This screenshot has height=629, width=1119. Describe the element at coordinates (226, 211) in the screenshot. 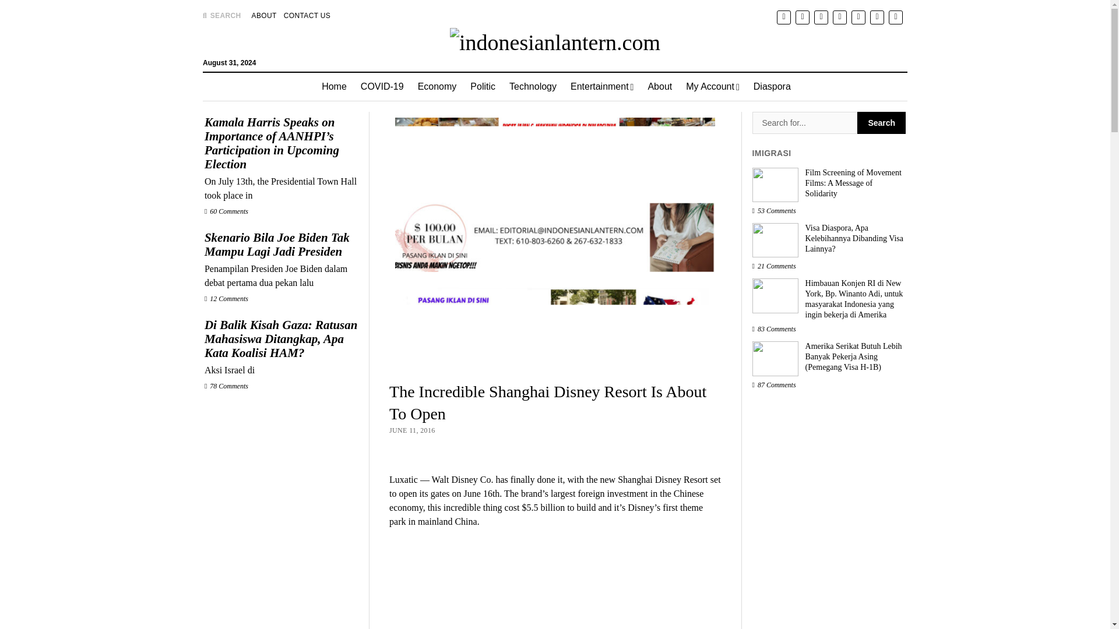

I see `60 Comments` at that location.